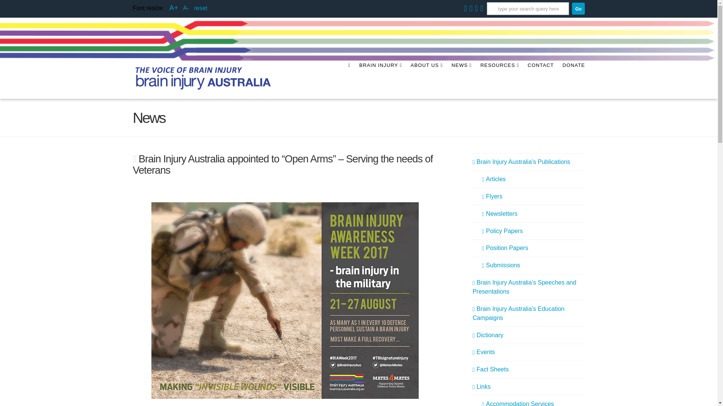  I want to click on BRAIN INJURY, so click(380, 81).